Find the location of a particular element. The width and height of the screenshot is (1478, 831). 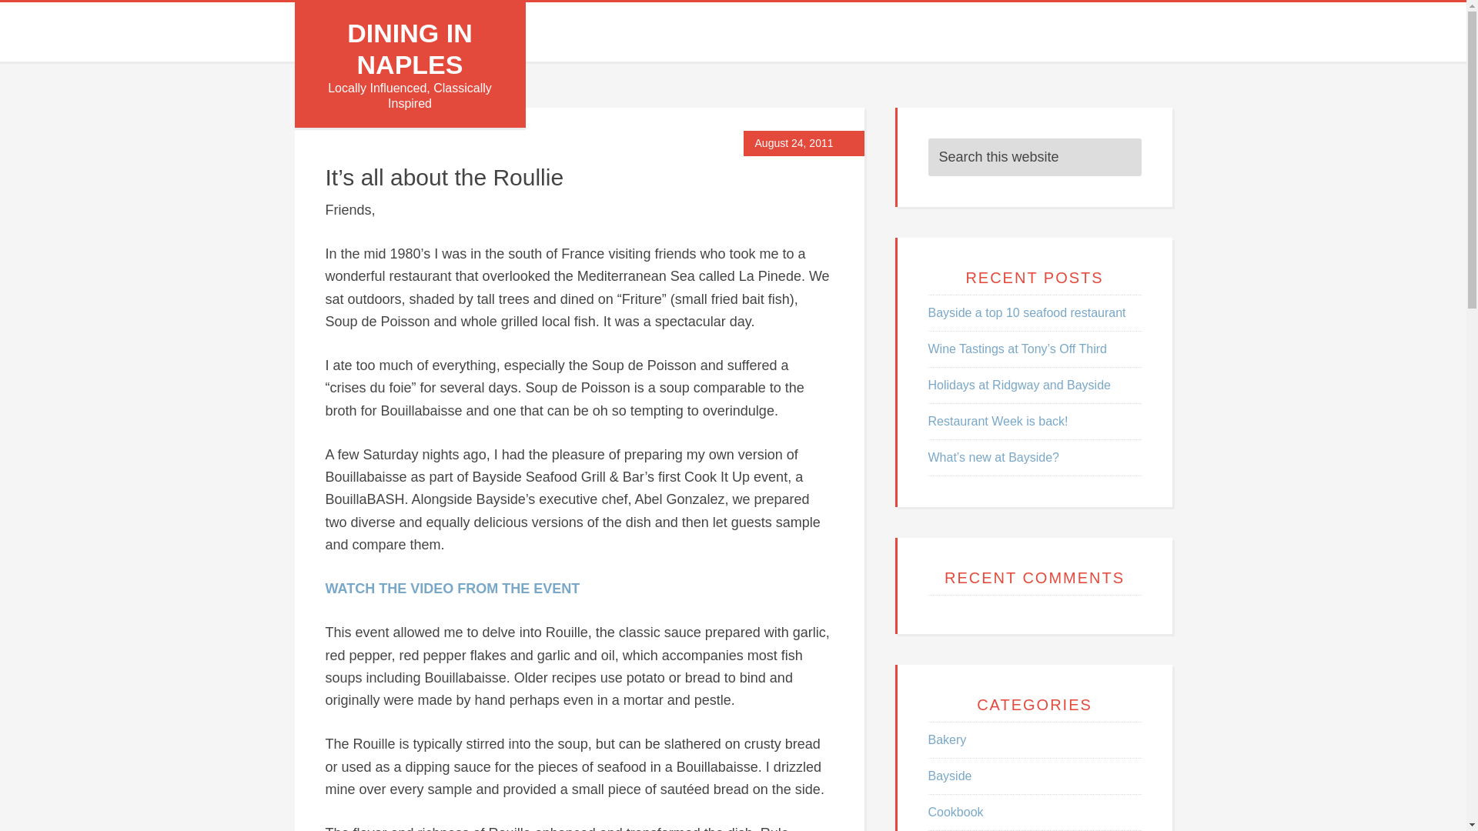

Bayside is located at coordinates (950, 776).